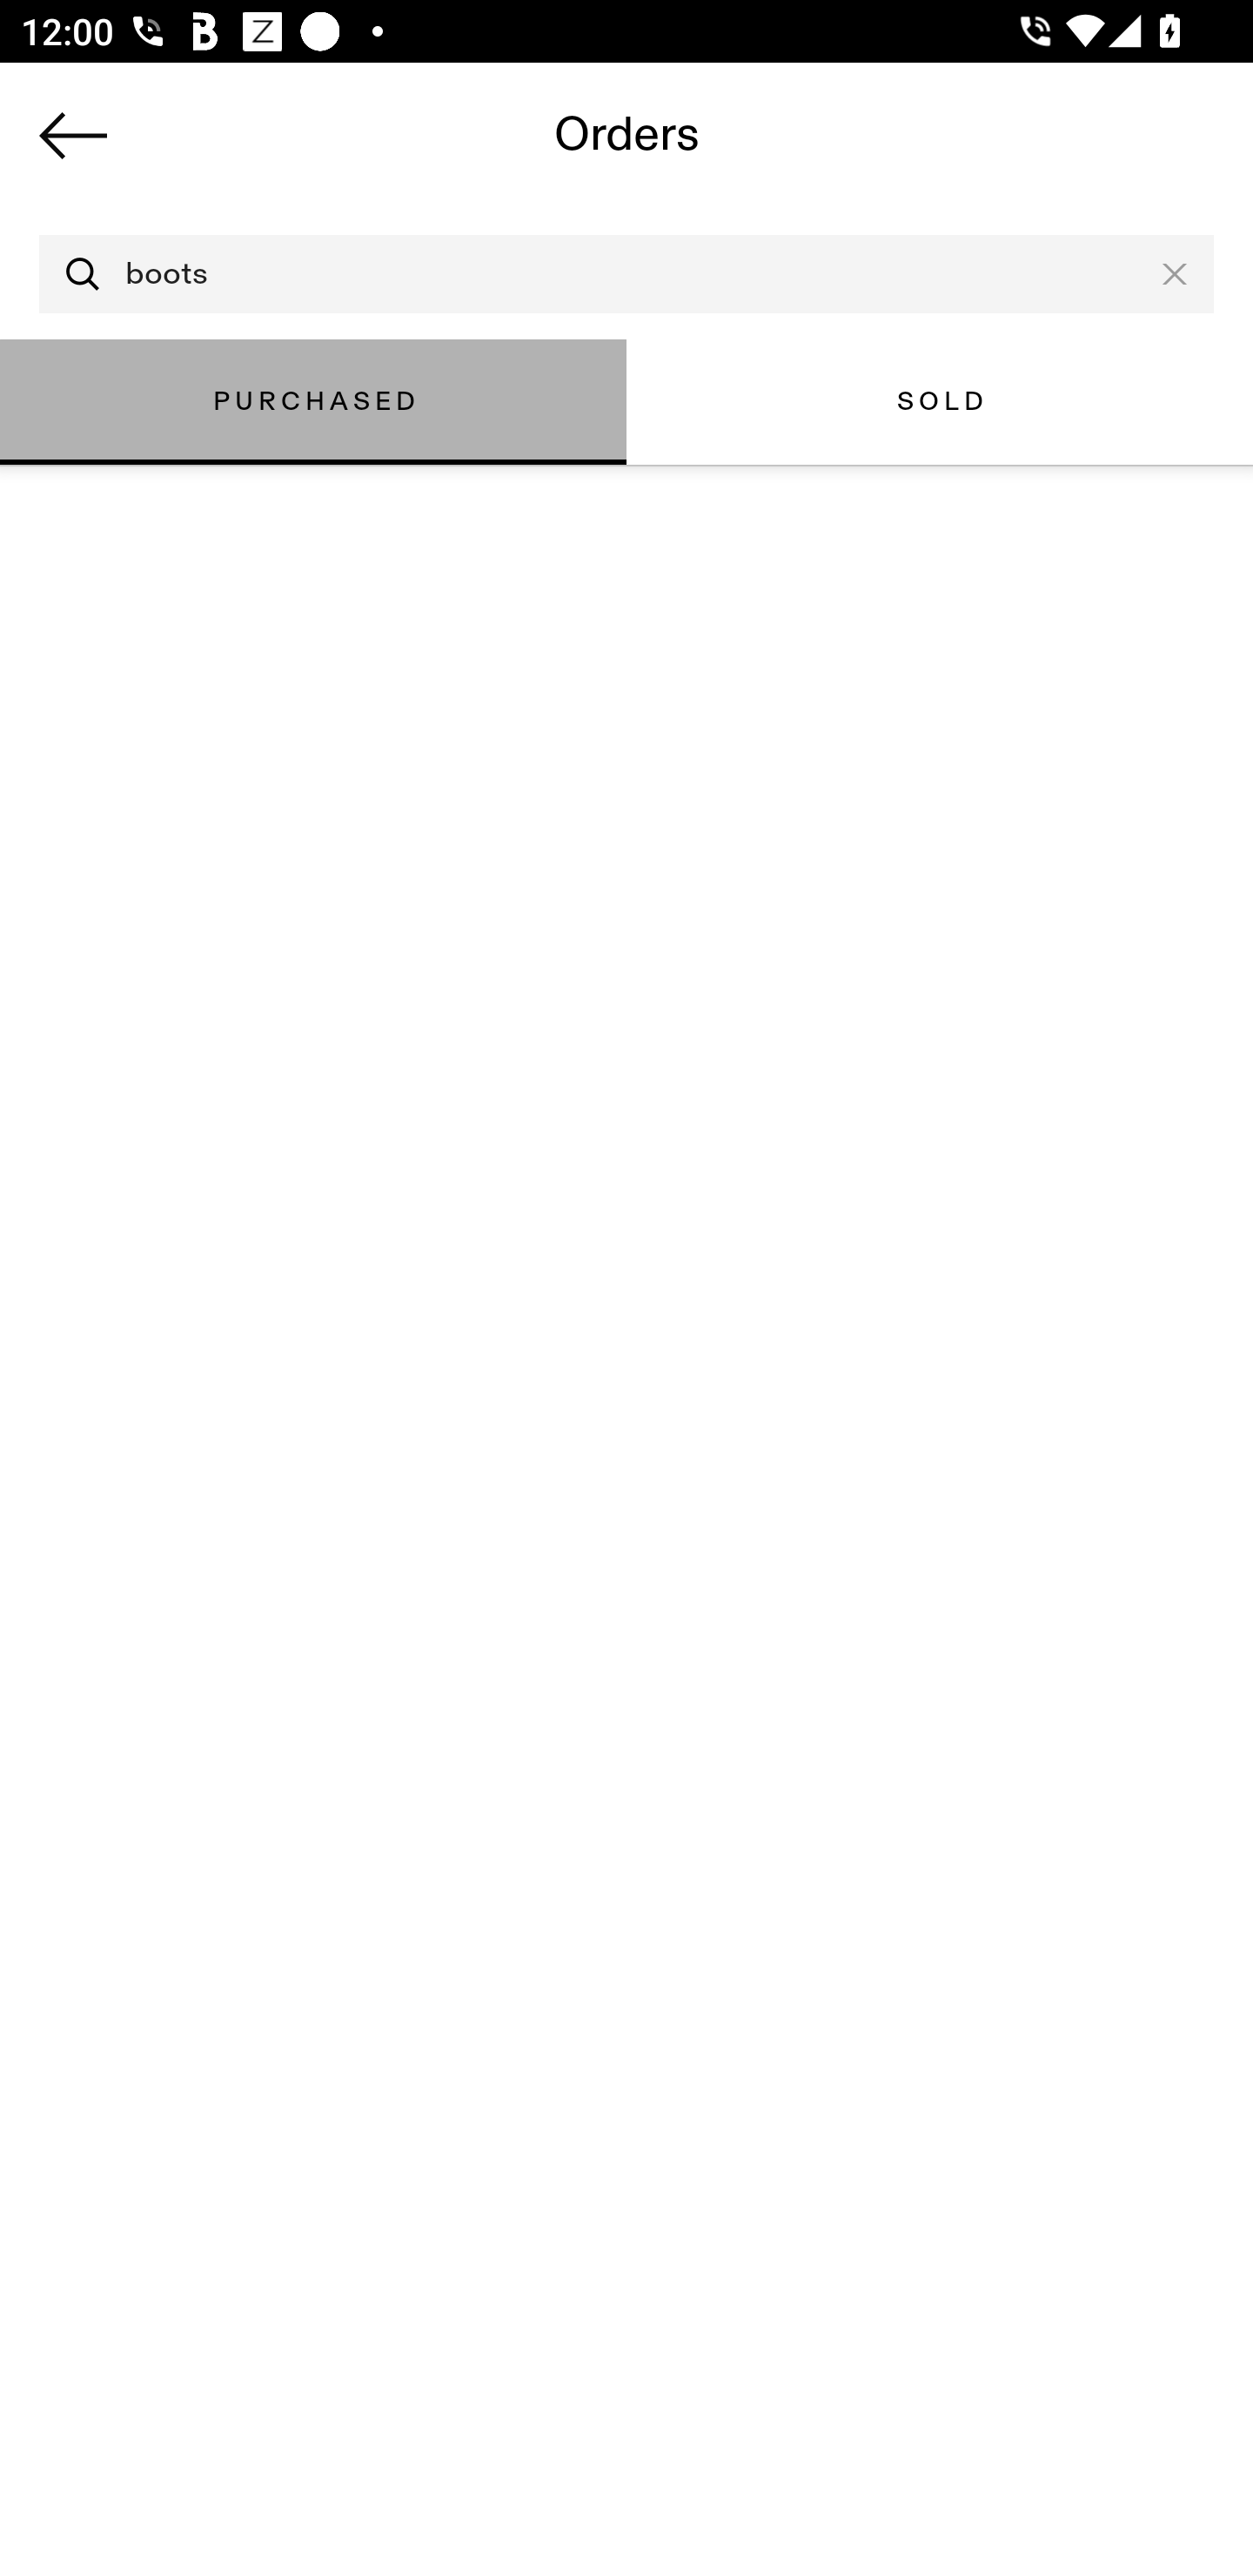 This screenshot has width=1253, height=2576. Describe the element at coordinates (940, 401) in the screenshot. I see `SOLD` at that location.